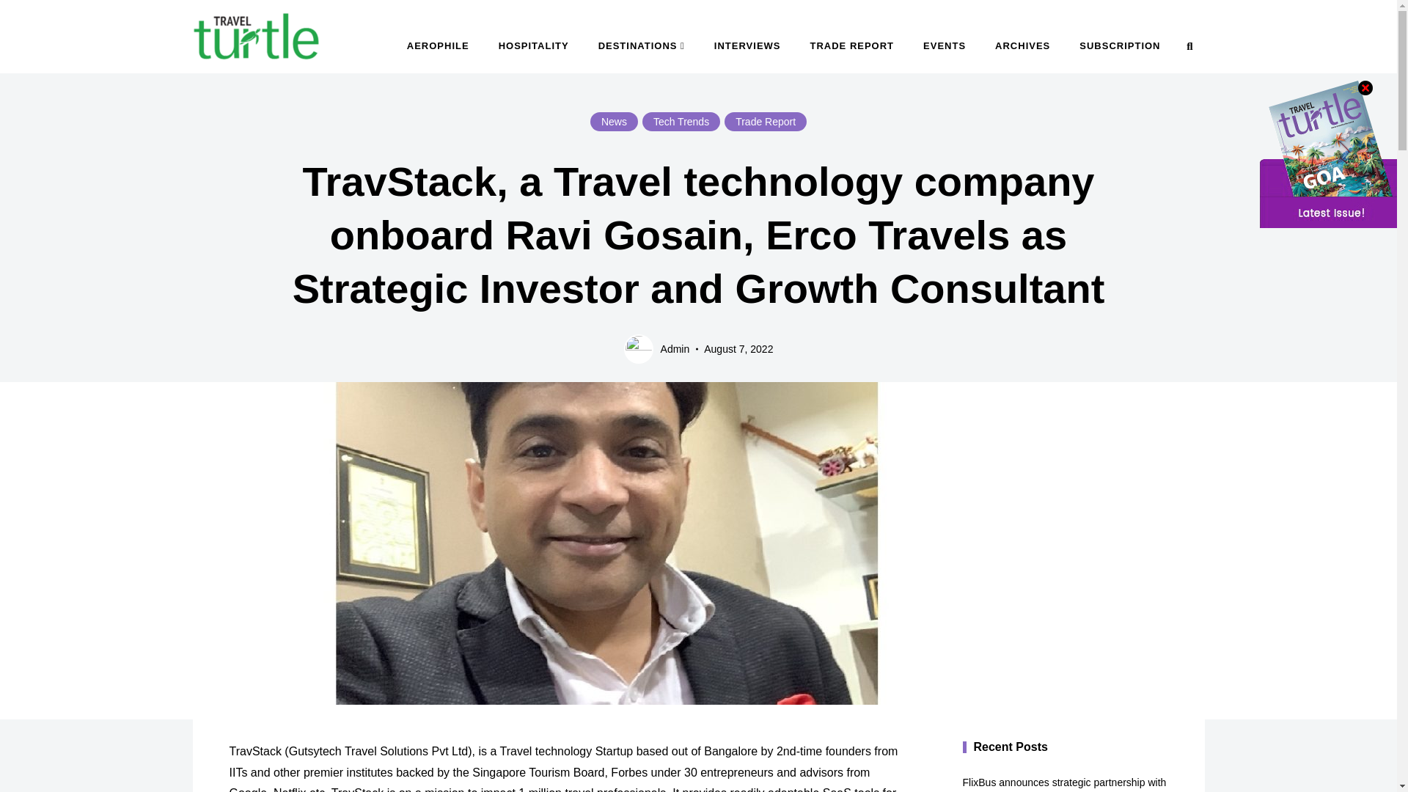 This screenshot has height=792, width=1408. What do you see at coordinates (747, 45) in the screenshot?
I see `INTERVIEWS` at bounding box center [747, 45].